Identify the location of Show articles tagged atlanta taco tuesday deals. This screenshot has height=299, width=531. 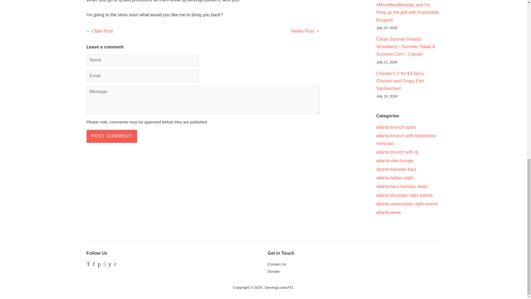
(402, 186).